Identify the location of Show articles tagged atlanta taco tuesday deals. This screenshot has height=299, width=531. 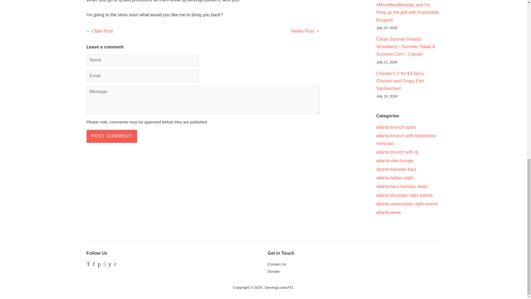
(402, 186).